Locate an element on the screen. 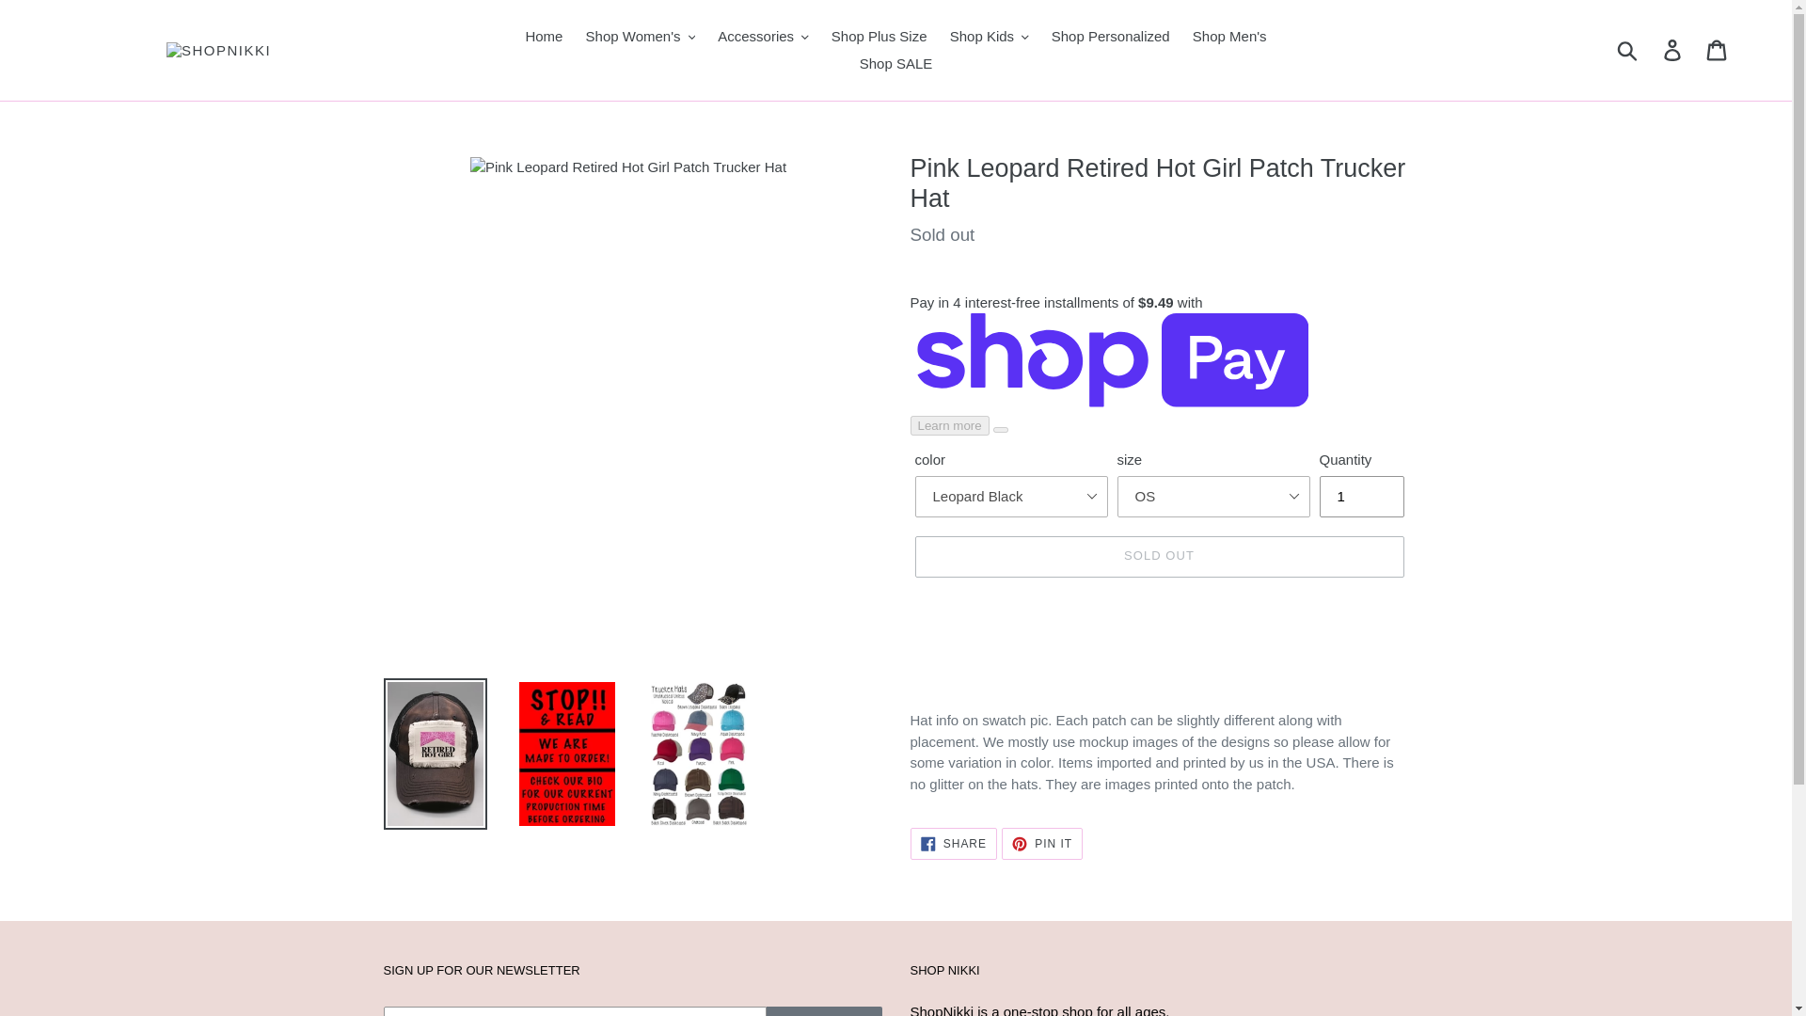 The image size is (1806, 1016). Cart is located at coordinates (1718, 51).